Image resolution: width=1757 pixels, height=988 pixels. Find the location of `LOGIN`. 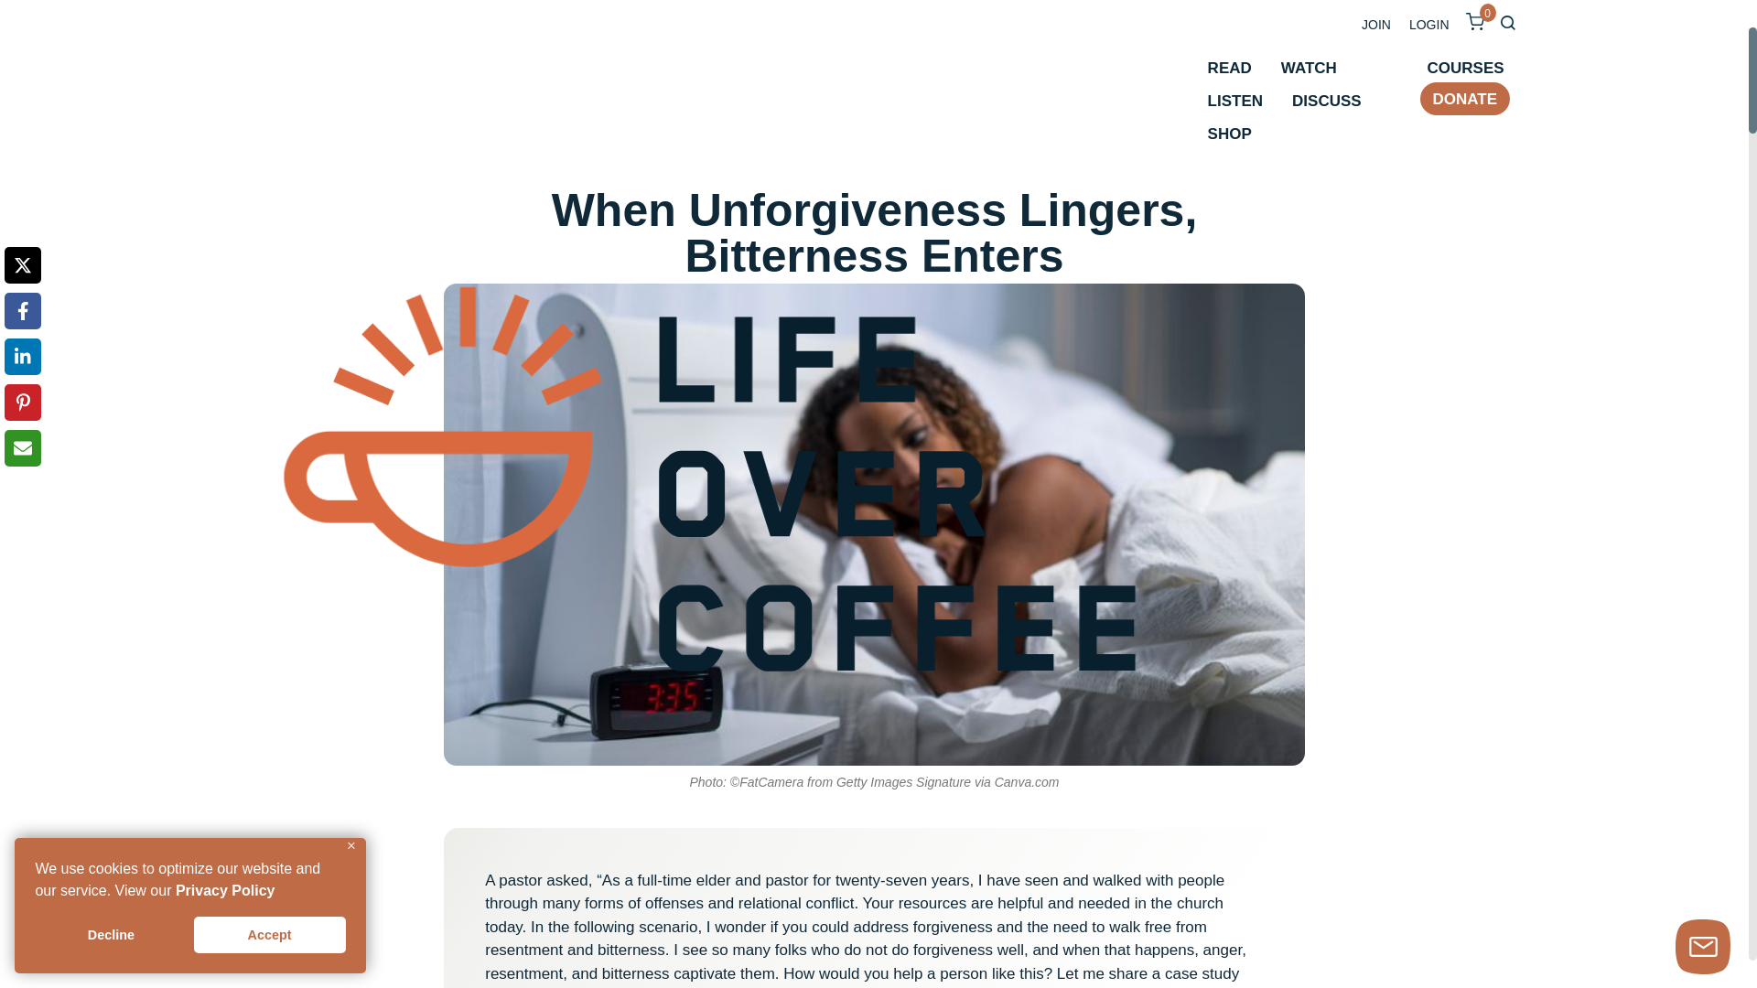

LOGIN is located at coordinates (1429, 18).